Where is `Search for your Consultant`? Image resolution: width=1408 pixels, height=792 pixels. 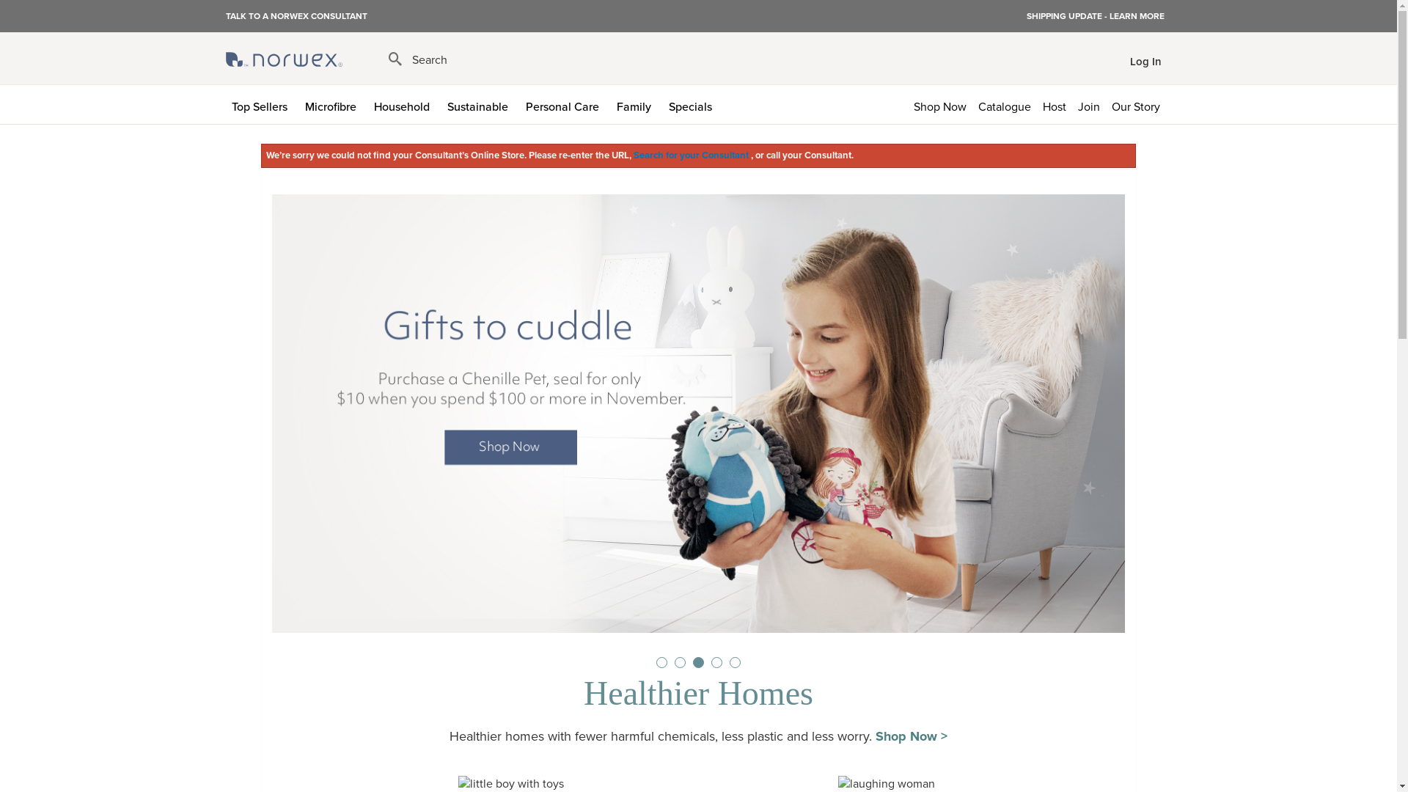
Search for your Consultant is located at coordinates (692, 155).